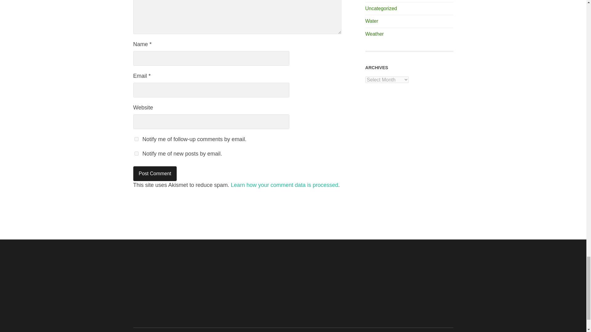 The image size is (591, 332). I want to click on Post Comment, so click(155, 173).